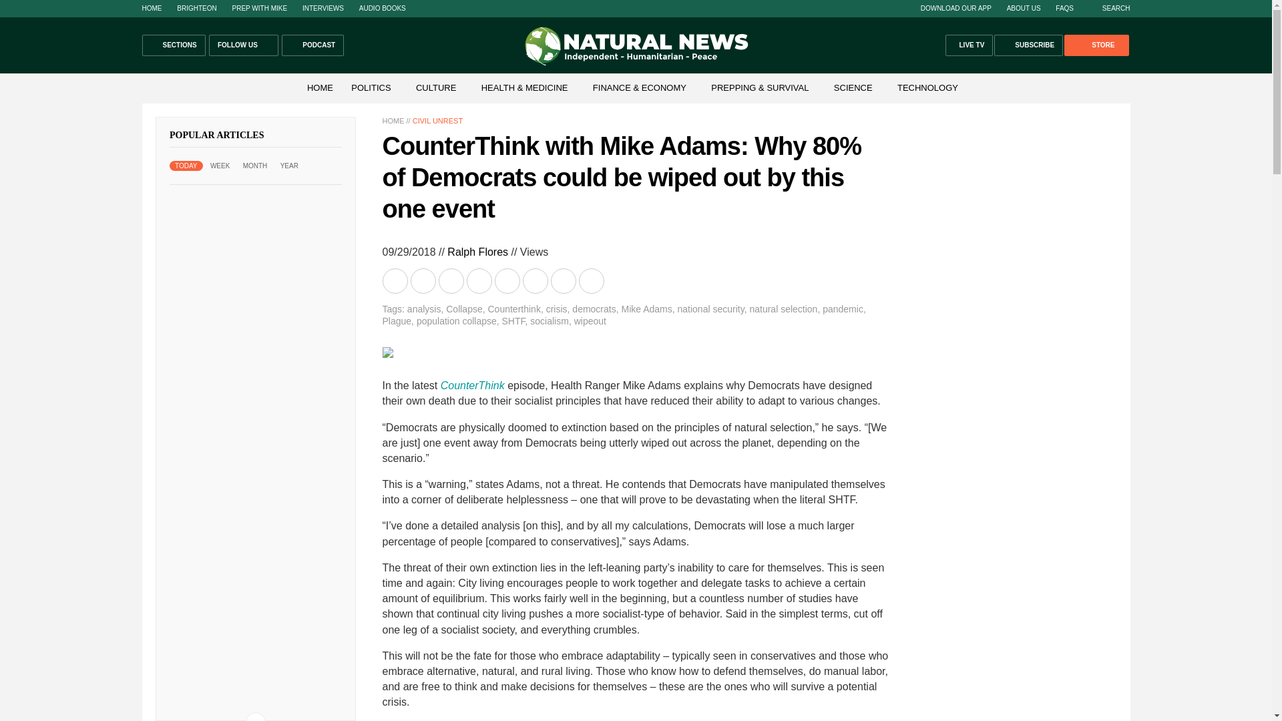 The width and height of the screenshot is (1282, 721). I want to click on DOWNLOAD OUR APP, so click(955, 8).